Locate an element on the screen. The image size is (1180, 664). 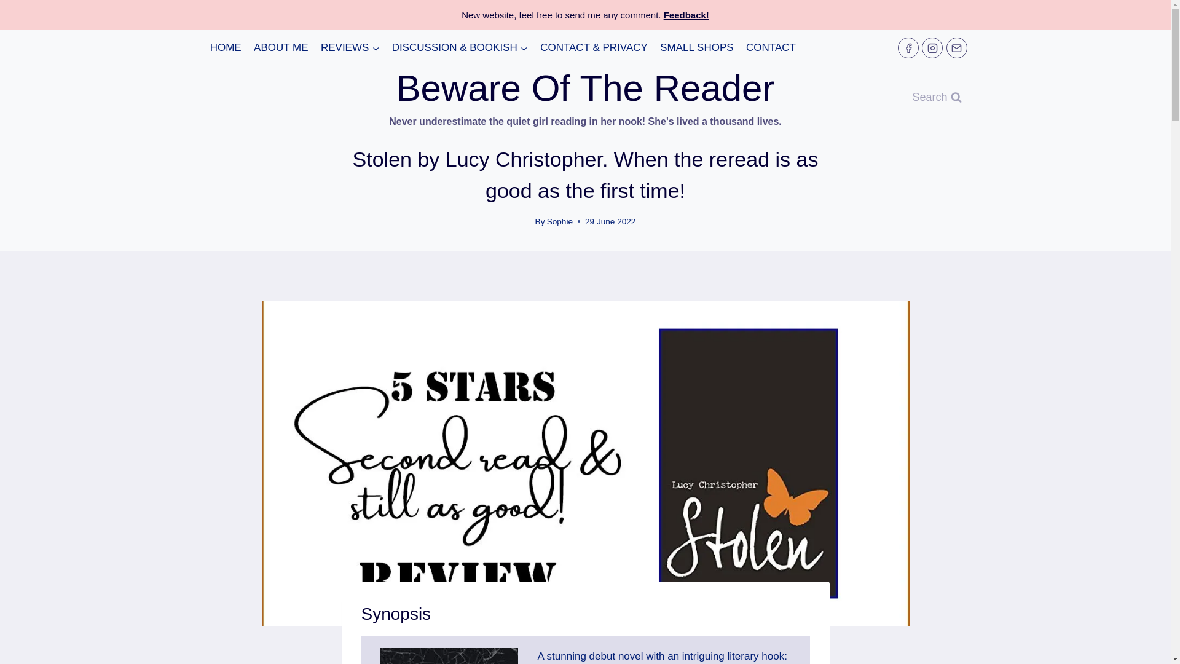
REVIEWS is located at coordinates (350, 48).